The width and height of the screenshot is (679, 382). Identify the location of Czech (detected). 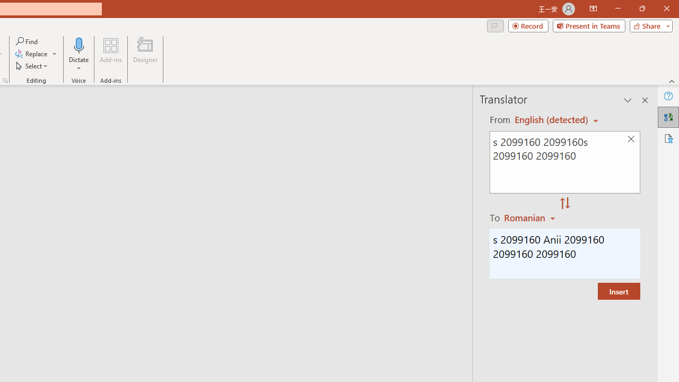
(552, 120).